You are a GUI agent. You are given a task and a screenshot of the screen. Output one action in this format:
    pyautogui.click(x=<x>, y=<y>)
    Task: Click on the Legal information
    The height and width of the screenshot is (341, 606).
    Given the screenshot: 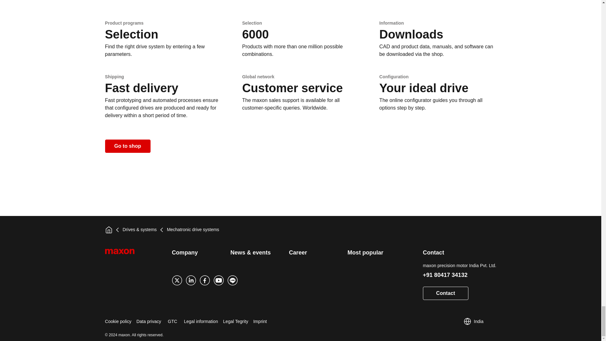 What is the action you would take?
    pyautogui.click(x=201, y=321)
    